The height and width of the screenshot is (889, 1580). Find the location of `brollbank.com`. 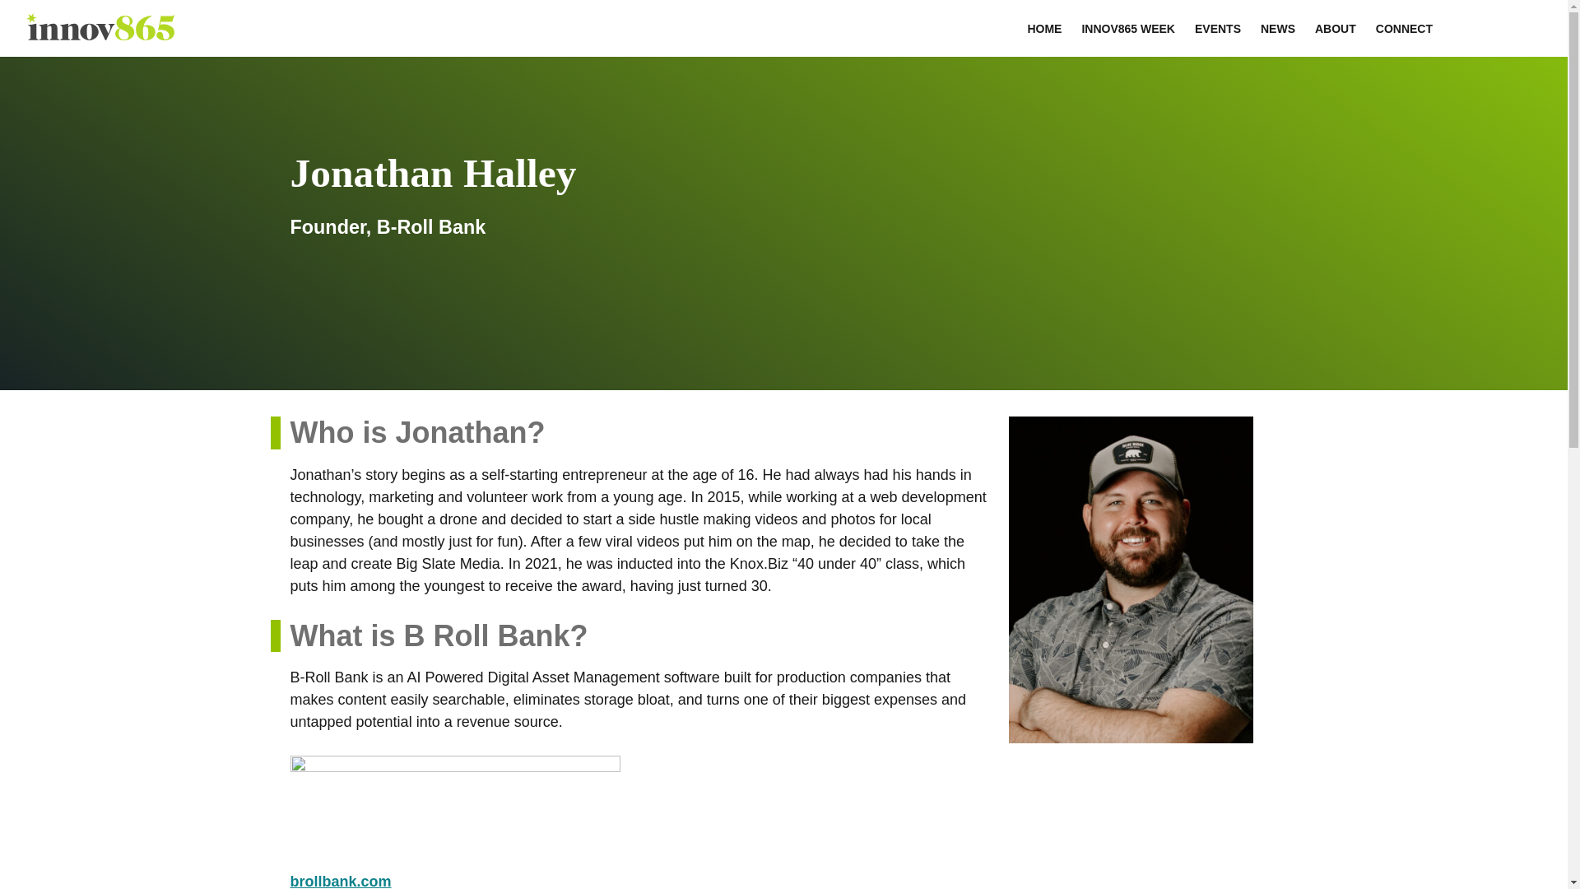

brollbank.com is located at coordinates (339, 881).